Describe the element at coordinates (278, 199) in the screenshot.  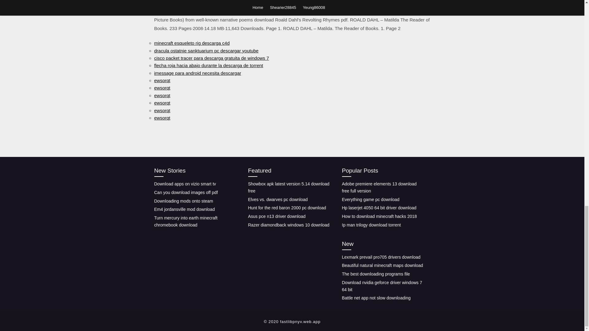
I see `Elves vs. dwarves pc download` at that location.